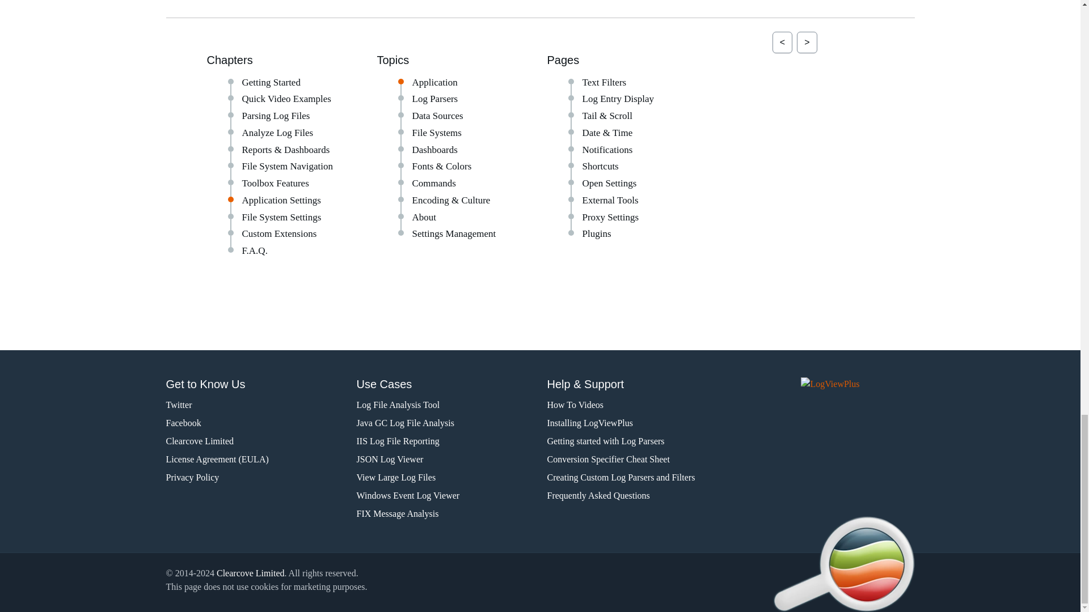 The width and height of the screenshot is (1089, 612). What do you see at coordinates (436, 133) in the screenshot?
I see `File Systems` at bounding box center [436, 133].